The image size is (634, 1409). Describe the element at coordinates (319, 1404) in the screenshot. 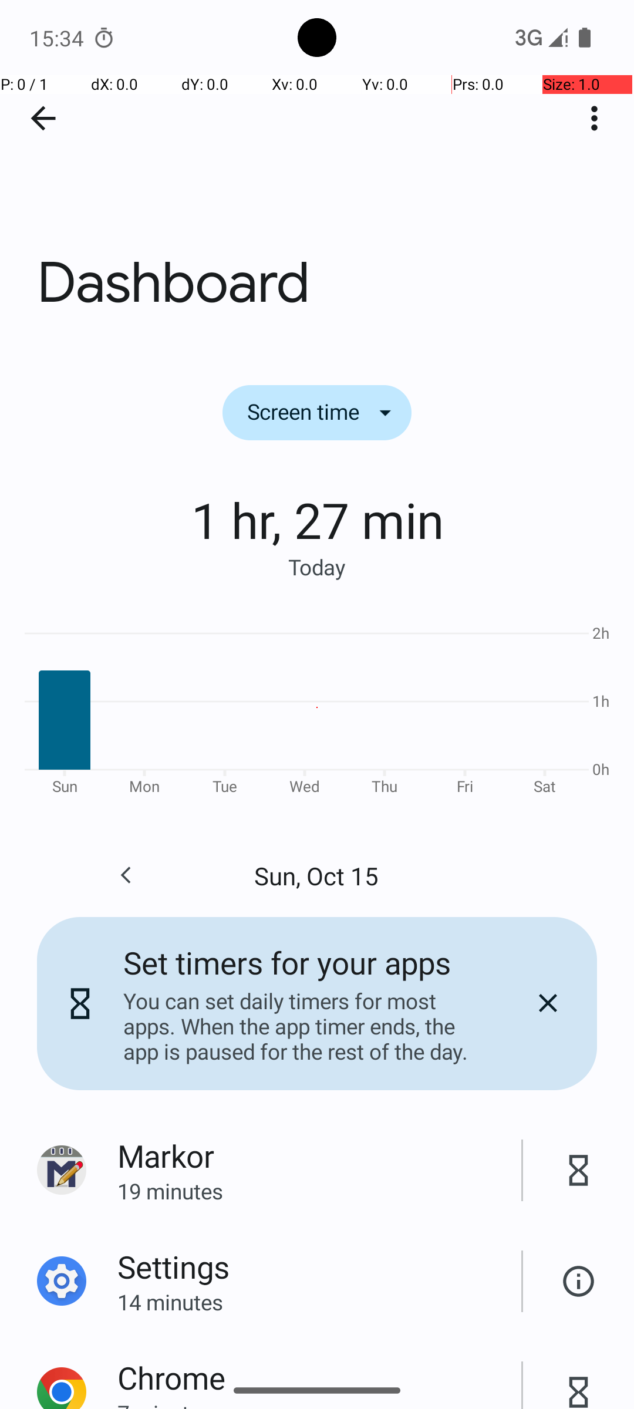

I see `7 minutes` at that location.